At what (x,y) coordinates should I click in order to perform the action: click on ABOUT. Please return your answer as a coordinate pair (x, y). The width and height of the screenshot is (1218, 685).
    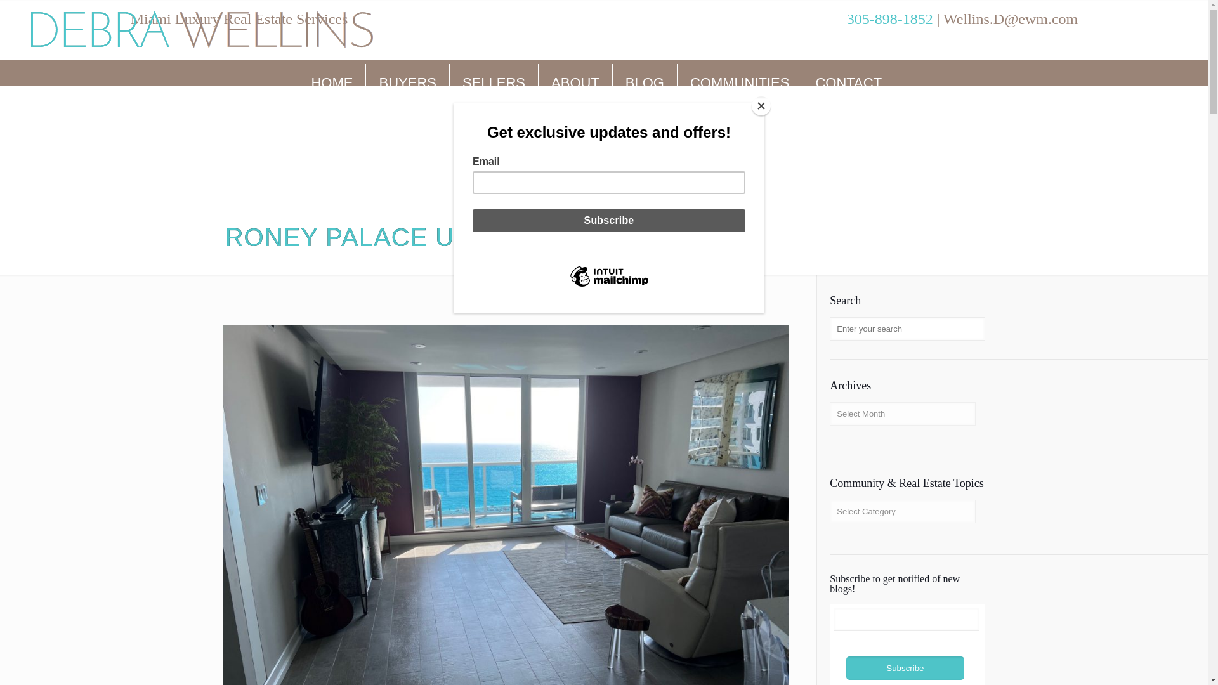
    Looking at the image, I should click on (575, 82).